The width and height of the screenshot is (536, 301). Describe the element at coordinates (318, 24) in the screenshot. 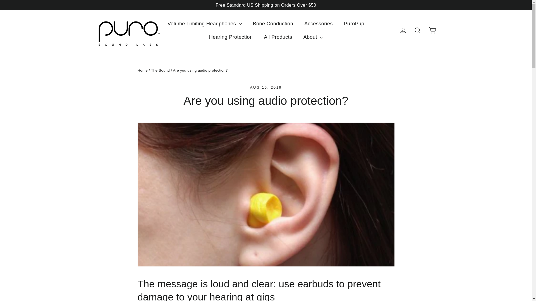

I see `Accessories` at that location.